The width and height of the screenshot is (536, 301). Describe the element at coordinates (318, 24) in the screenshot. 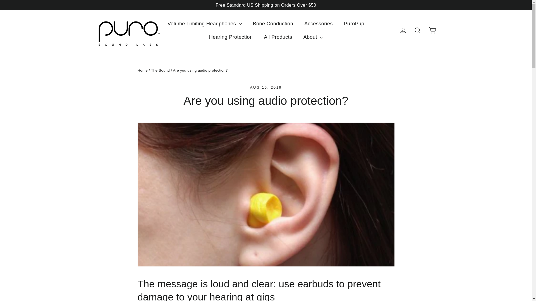

I see `Accessories` at that location.